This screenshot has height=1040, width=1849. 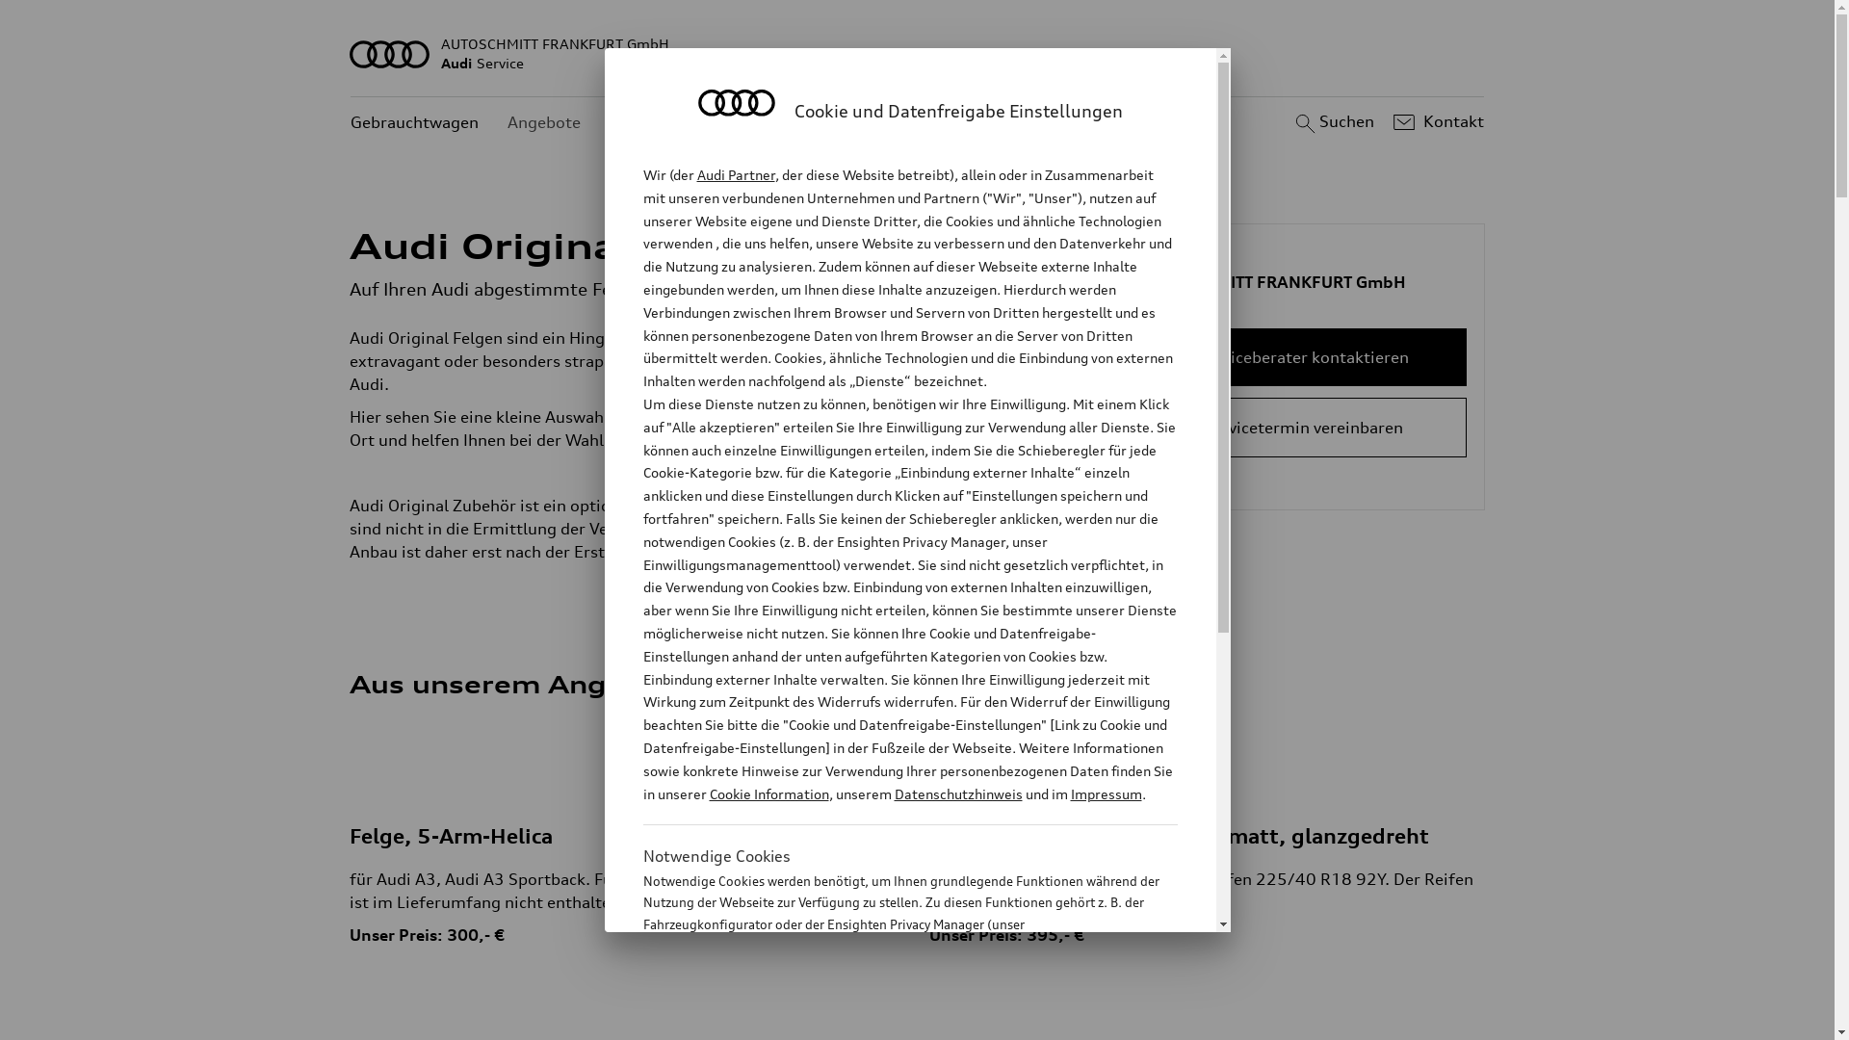 What do you see at coordinates (890, 1020) in the screenshot?
I see `Cookie Information` at bounding box center [890, 1020].